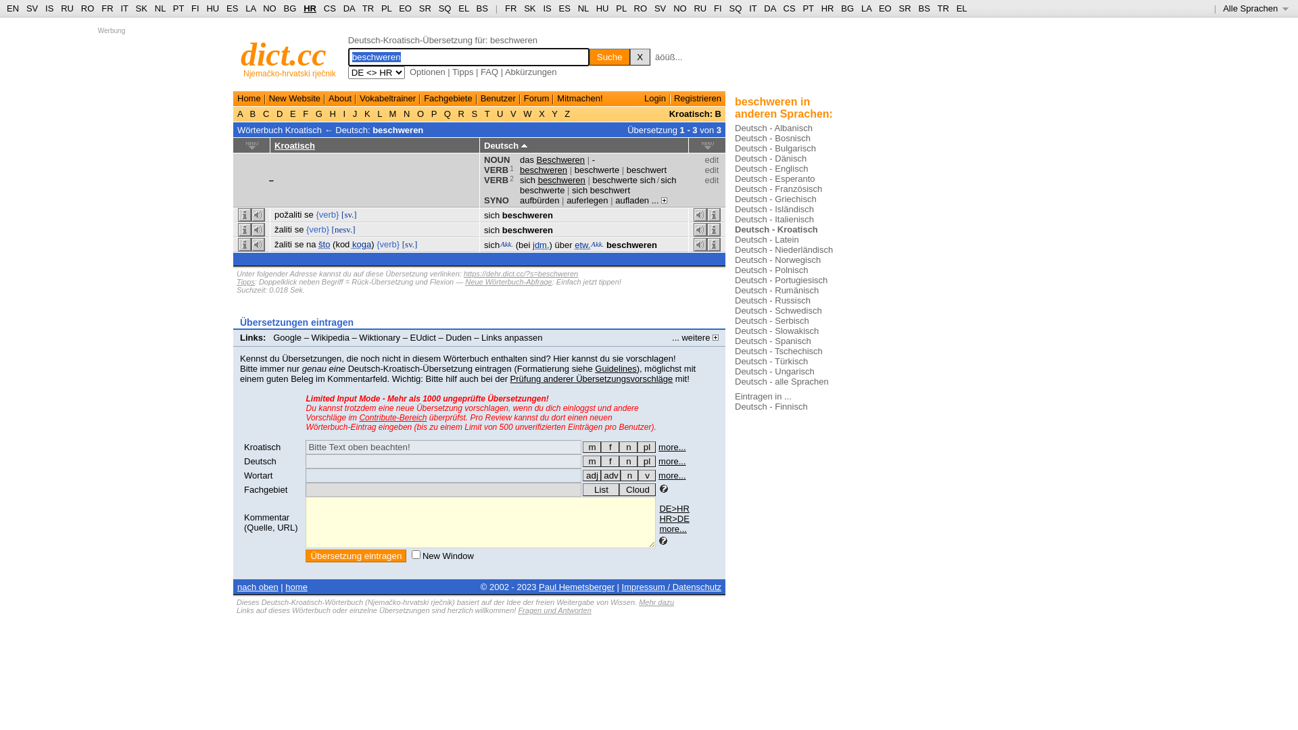 This screenshot has height=730, width=1298. Describe the element at coordinates (32, 8) in the screenshot. I see `SV` at that location.